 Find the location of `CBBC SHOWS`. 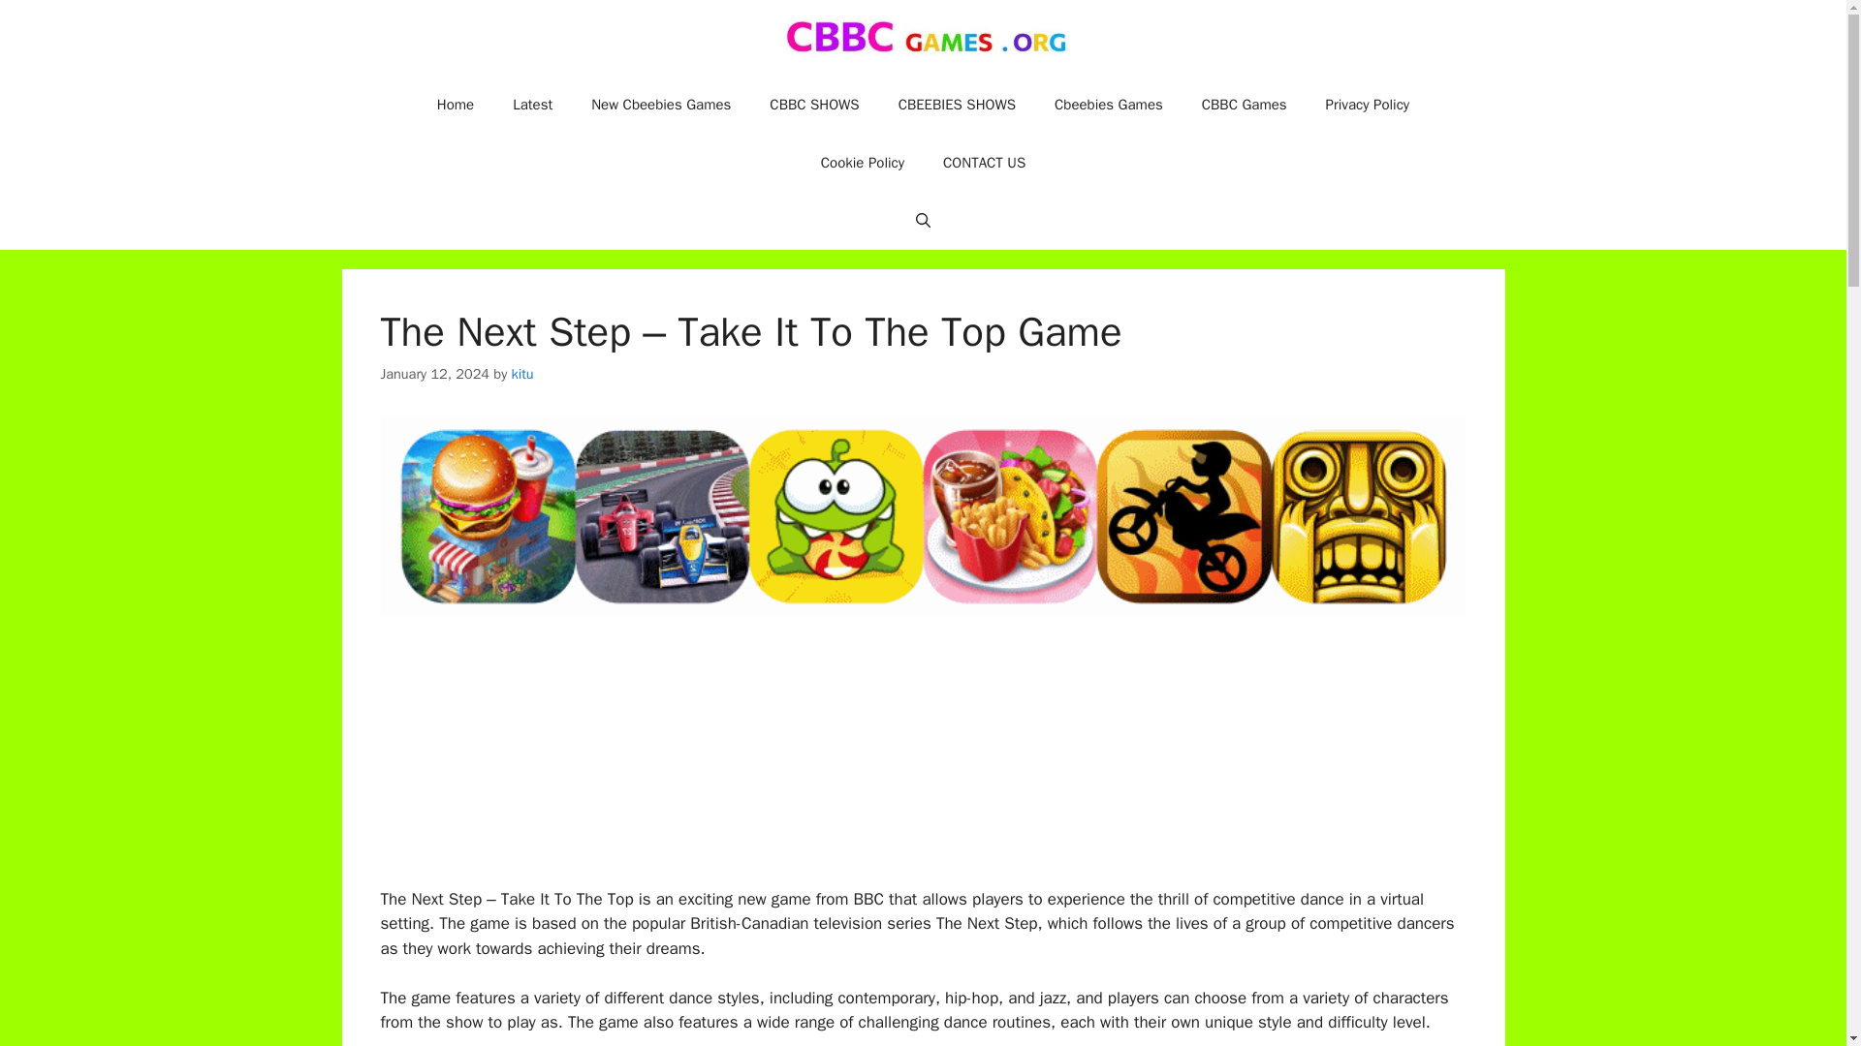

CBBC SHOWS is located at coordinates (814, 105).